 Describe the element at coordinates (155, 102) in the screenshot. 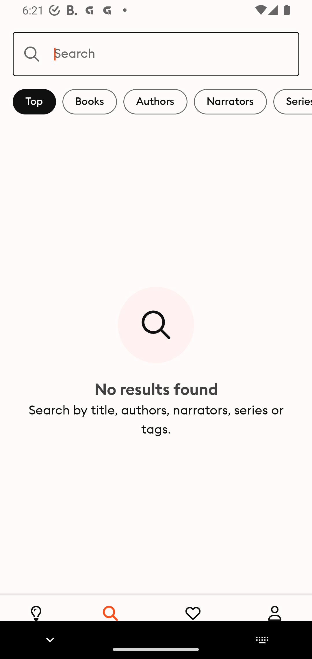

I see `Authors` at that location.